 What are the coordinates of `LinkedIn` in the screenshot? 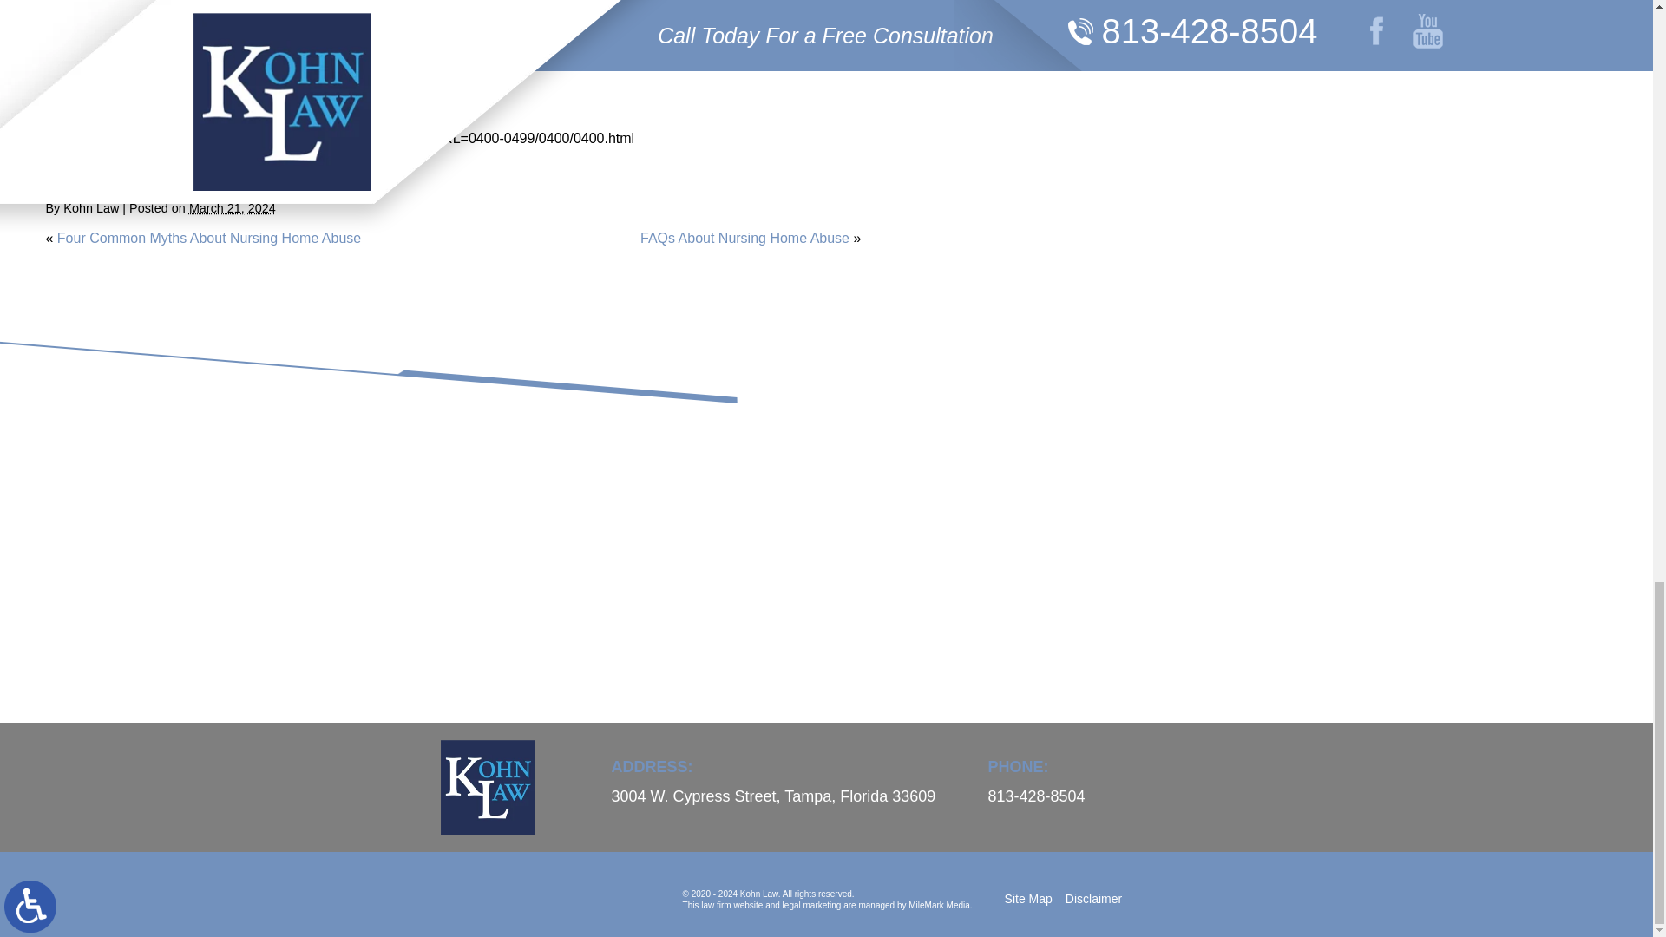 It's located at (97, 174).